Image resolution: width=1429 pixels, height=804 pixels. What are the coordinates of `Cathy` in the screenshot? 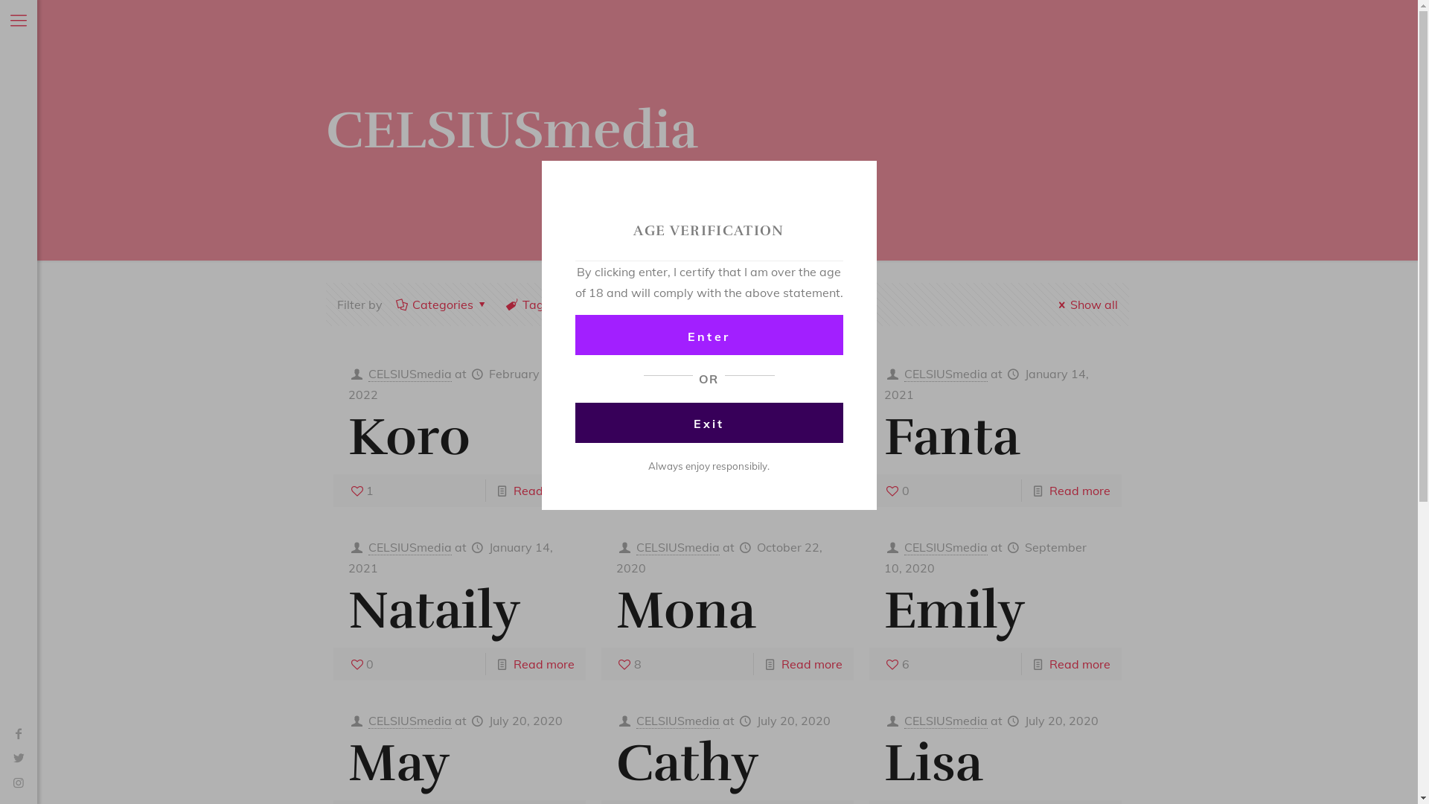 It's located at (688, 763).